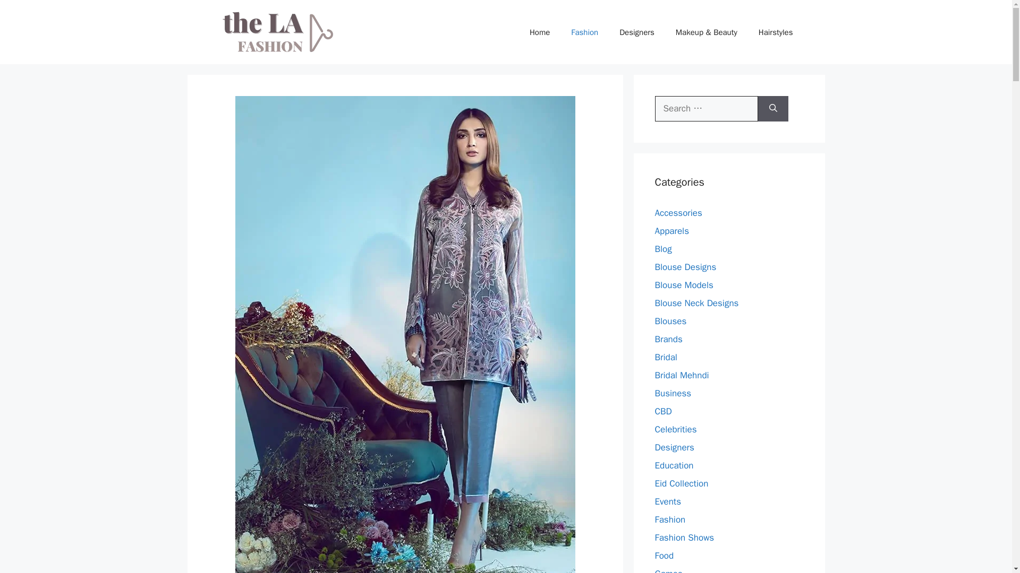 The image size is (1020, 573). Describe the element at coordinates (540, 32) in the screenshot. I see `Home` at that location.